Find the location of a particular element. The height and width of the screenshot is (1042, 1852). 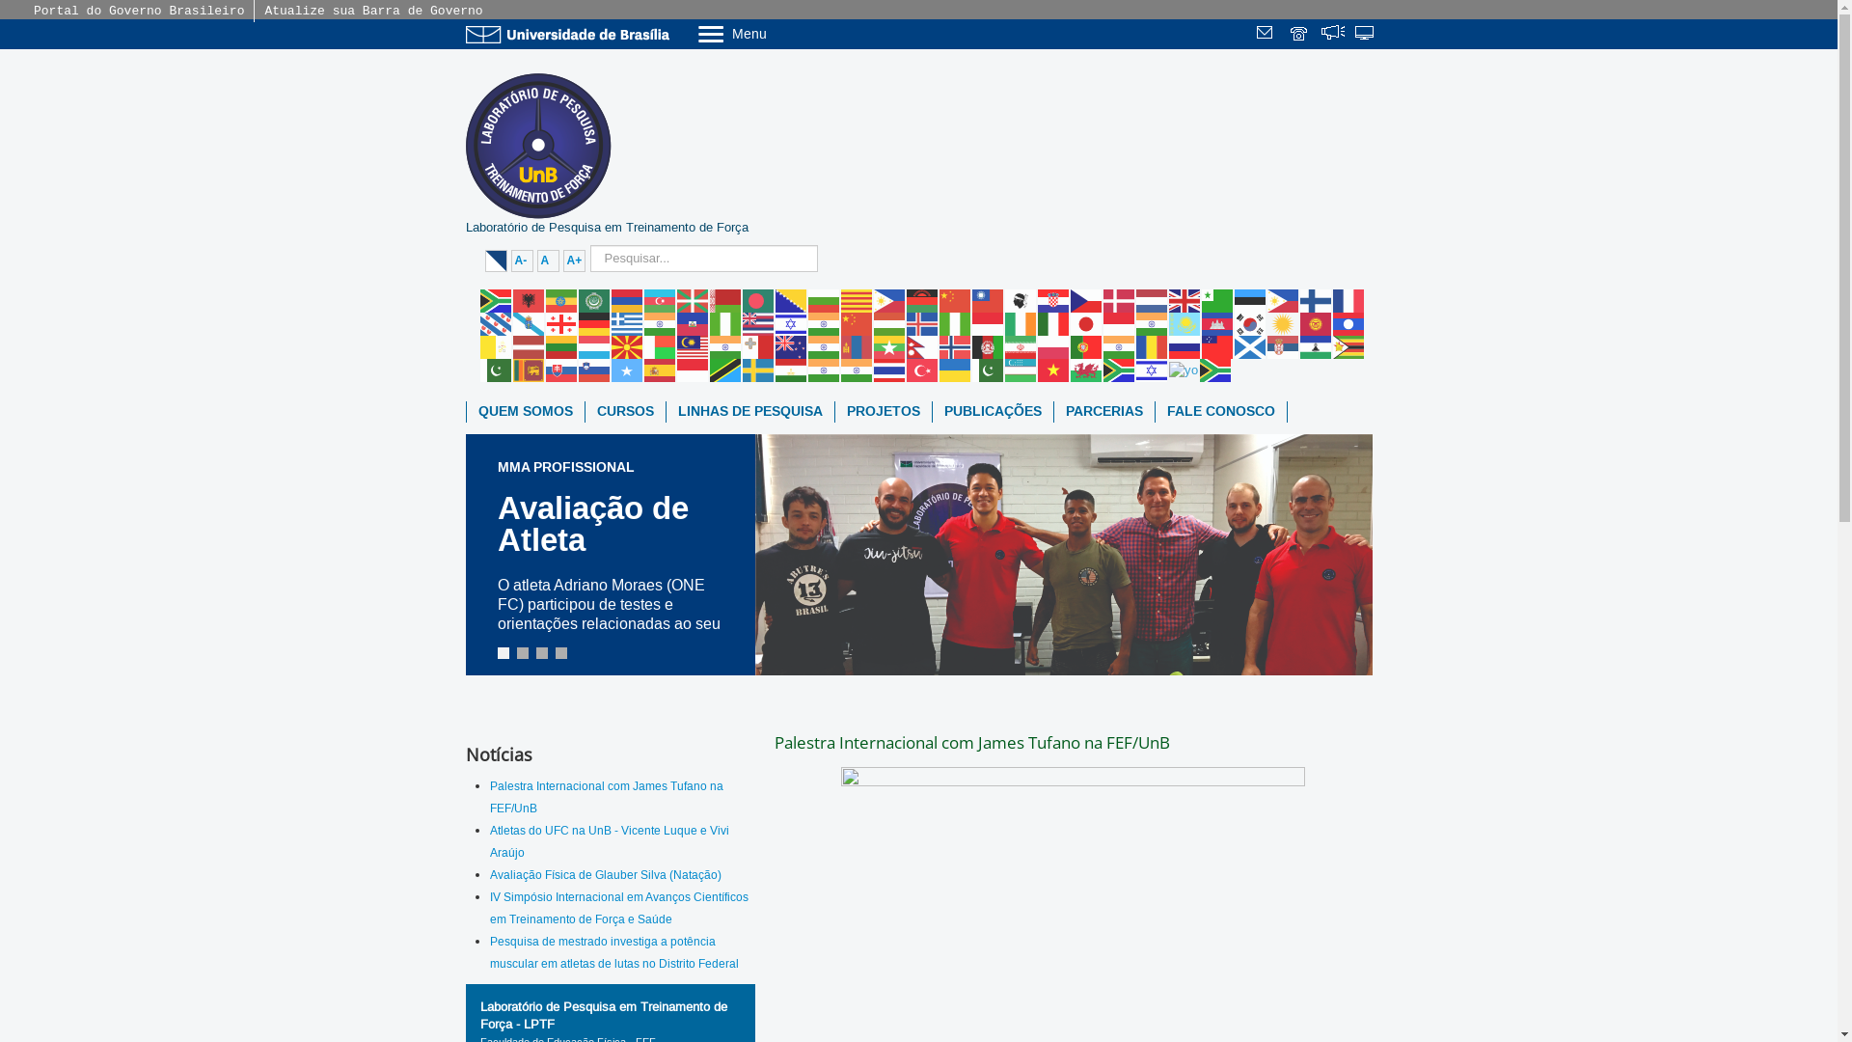

Punjabi is located at coordinates (1120, 346).